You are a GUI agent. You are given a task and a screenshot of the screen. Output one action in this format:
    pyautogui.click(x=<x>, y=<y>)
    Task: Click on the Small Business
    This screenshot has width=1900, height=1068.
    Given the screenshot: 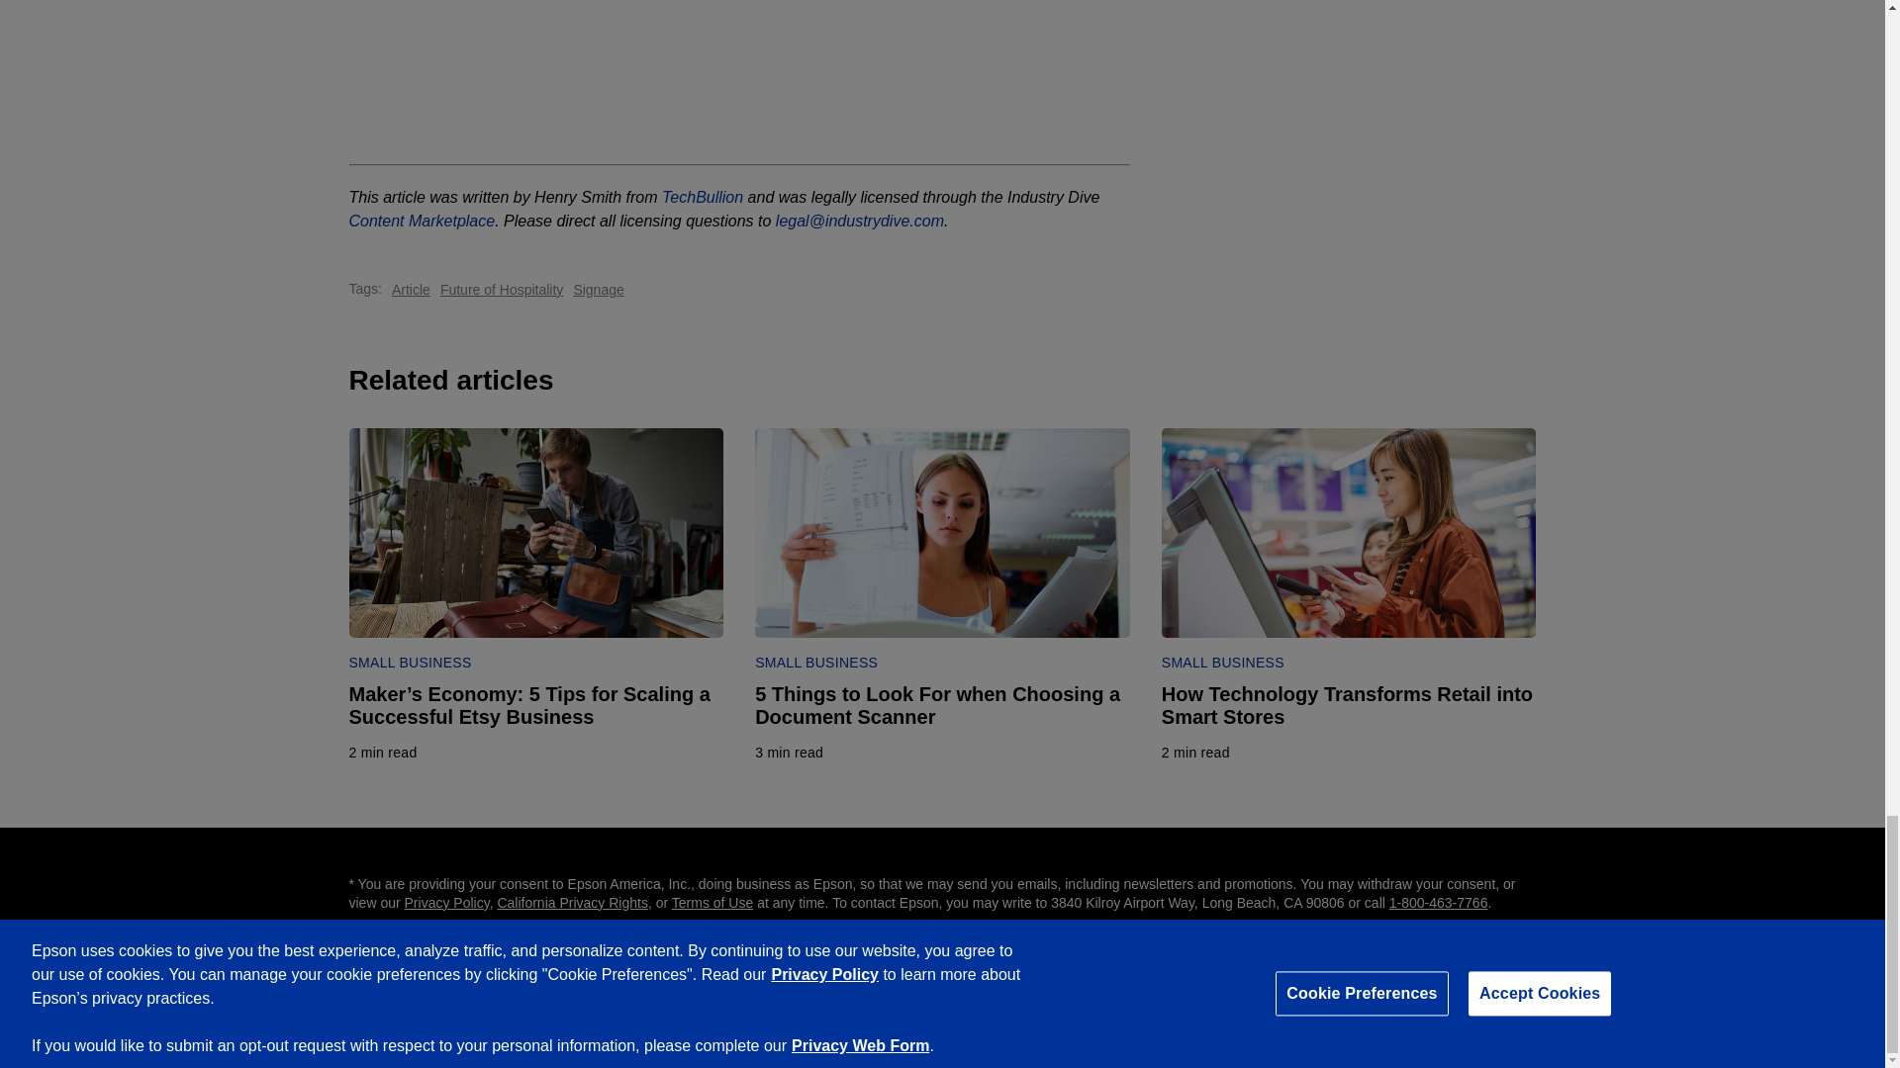 What is the action you would take?
    pyautogui.click(x=790, y=752)
    